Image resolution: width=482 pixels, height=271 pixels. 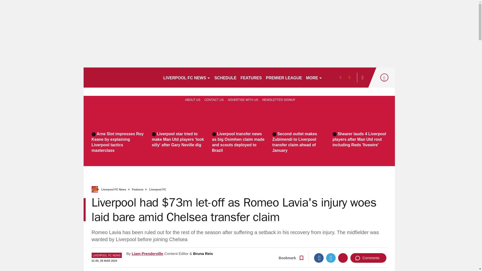 I want to click on facebook, so click(x=340, y=77).